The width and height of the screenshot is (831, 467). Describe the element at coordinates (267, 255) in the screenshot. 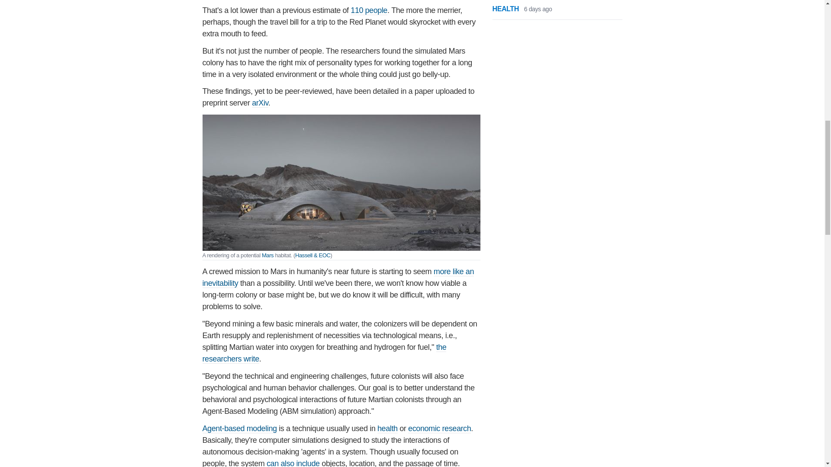

I see `Mars` at that location.